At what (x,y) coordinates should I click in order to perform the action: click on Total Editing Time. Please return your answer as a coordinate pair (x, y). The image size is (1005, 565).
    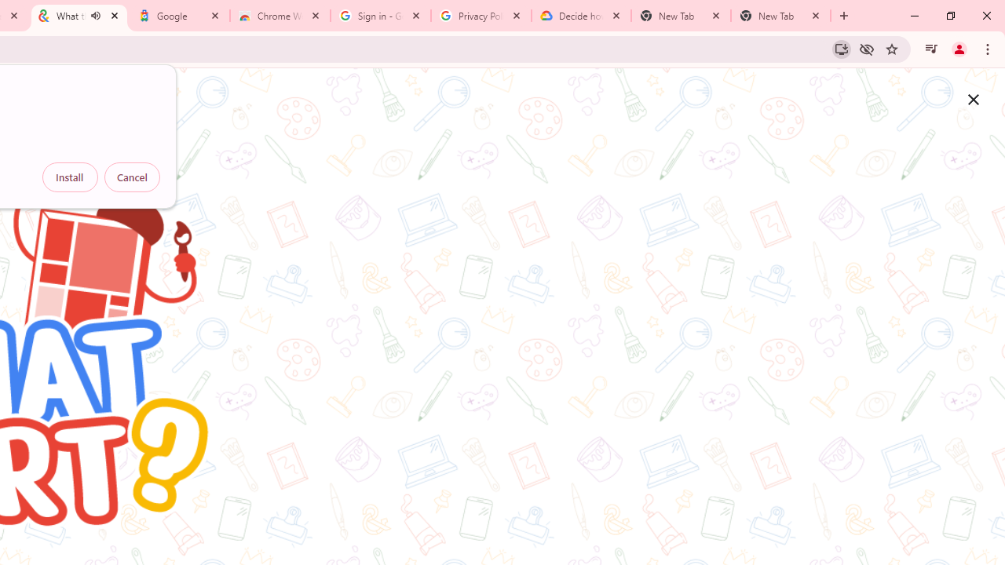
    Looking at the image, I should click on (179, 253).